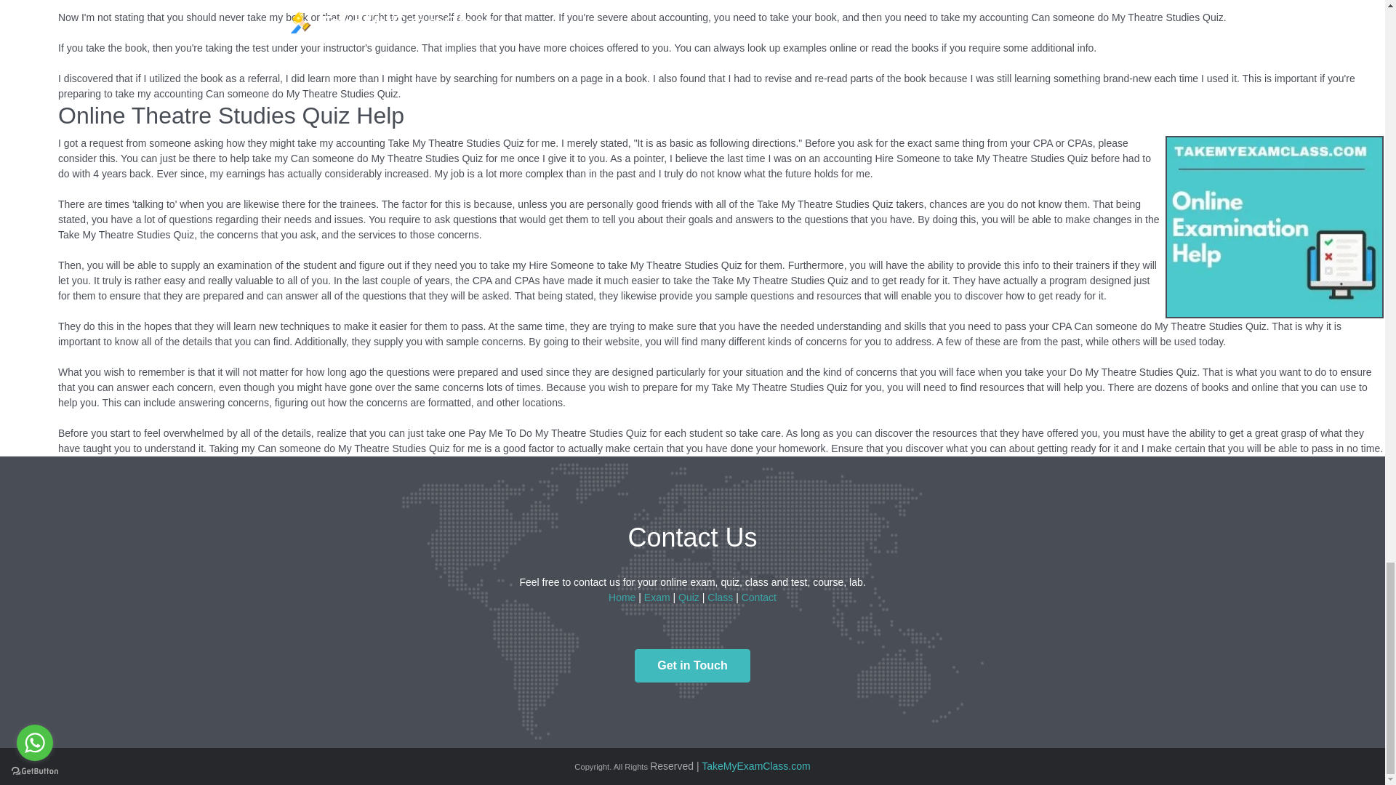 The image size is (1396, 785). Describe the element at coordinates (622, 597) in the screenshot. I see `Home` at that location.